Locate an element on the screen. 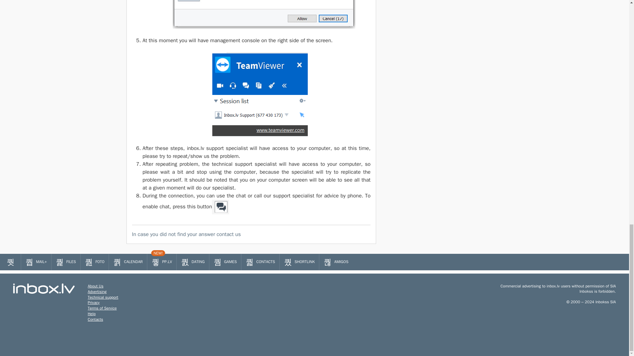 This screenshot has width=634, height=356. DATING is located at coordinates (193, 262).